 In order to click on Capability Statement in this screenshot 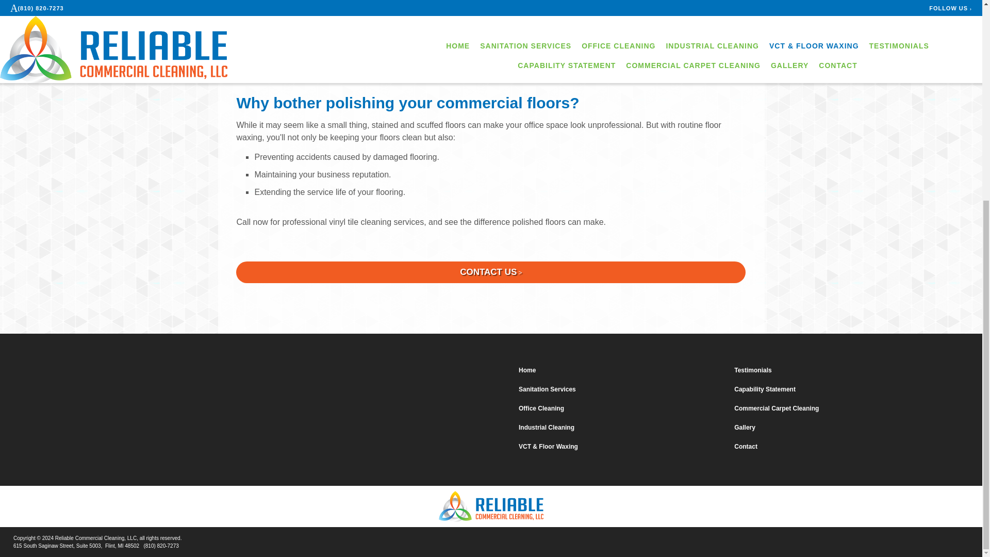, I will do `click(837, 391)`.